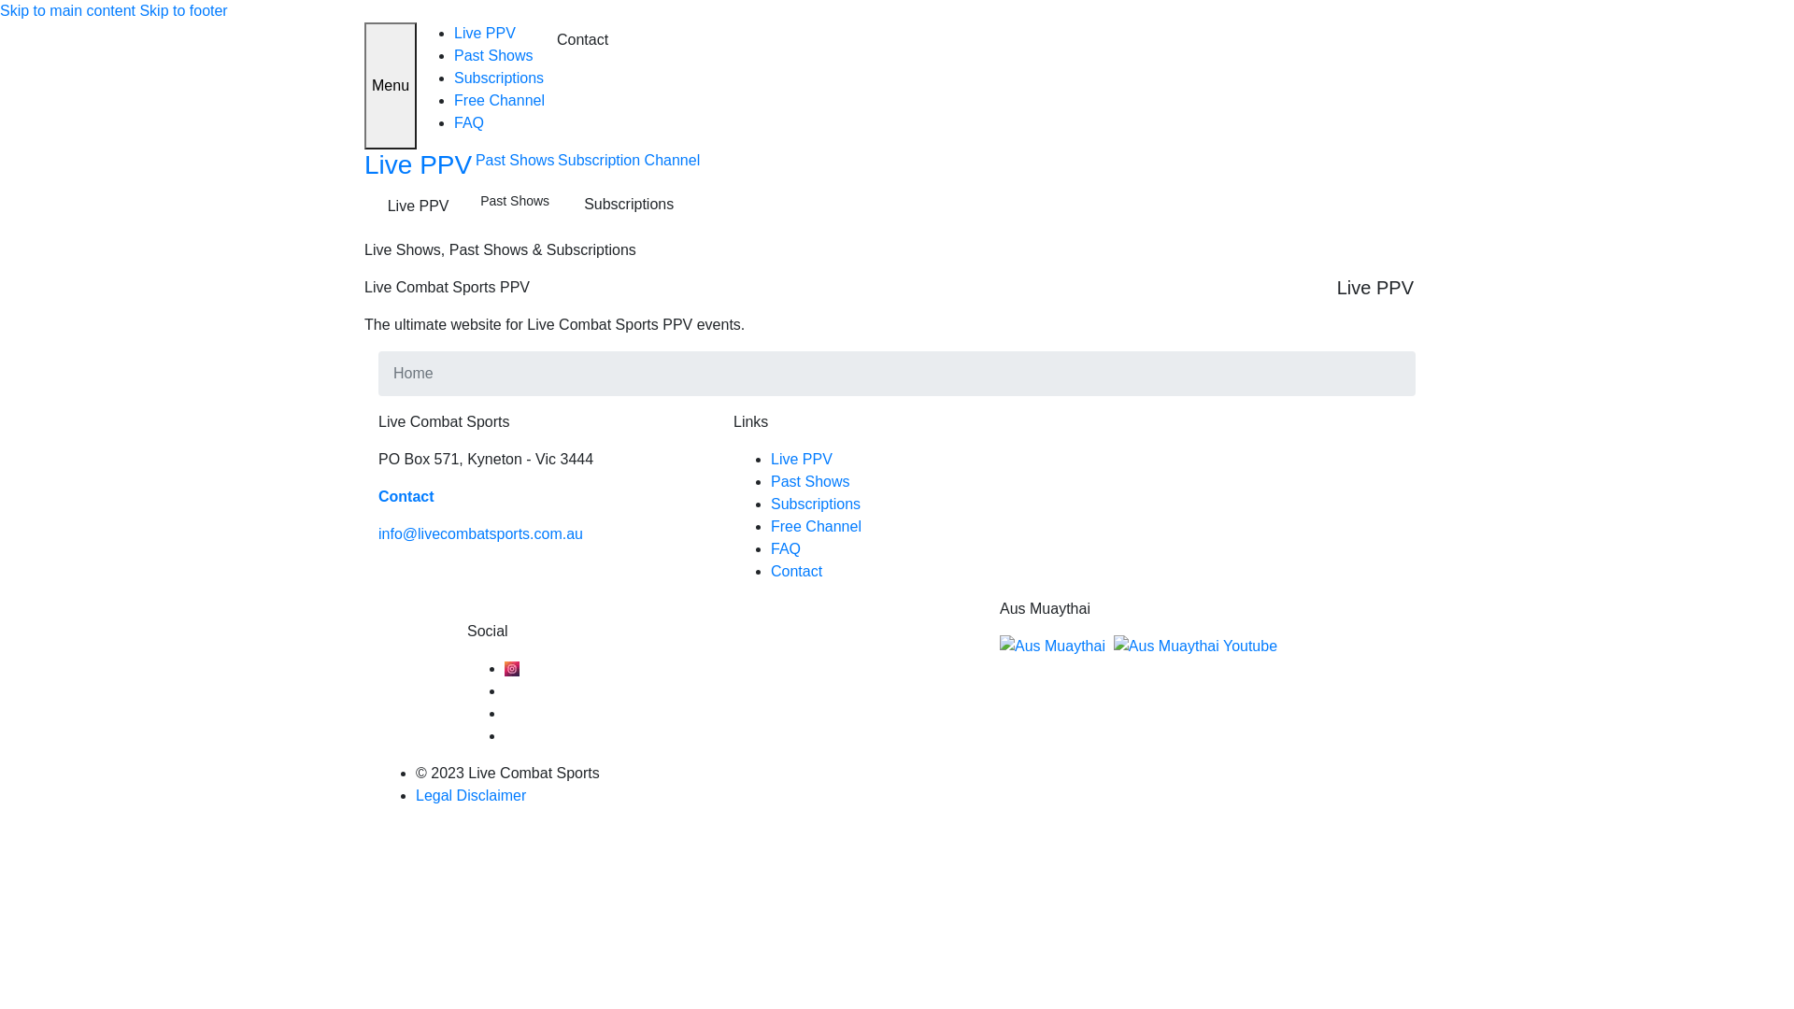 Image resolution: width=1794 pixels, height=1009 pixels. What do you see at coordinates (391, 86) in the screenshot?
I see `Menu` at bounding box center [391, 86].